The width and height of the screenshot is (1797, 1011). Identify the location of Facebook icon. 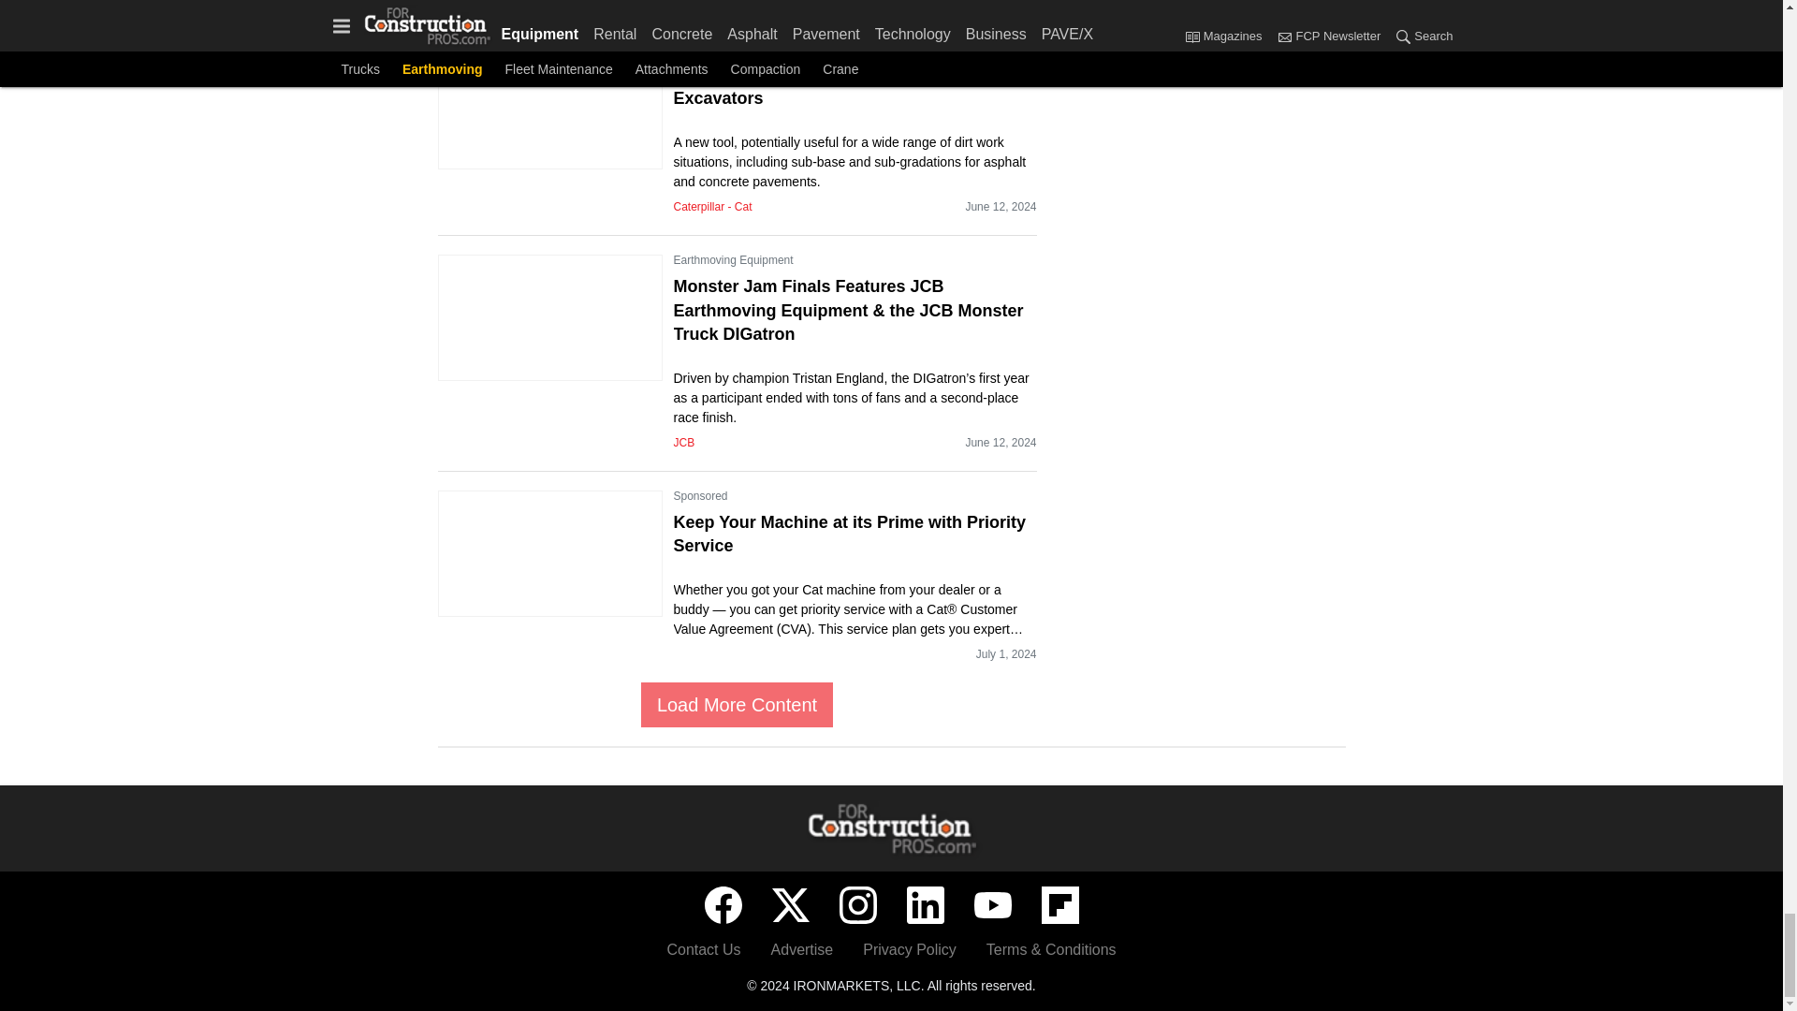
(723, 905).